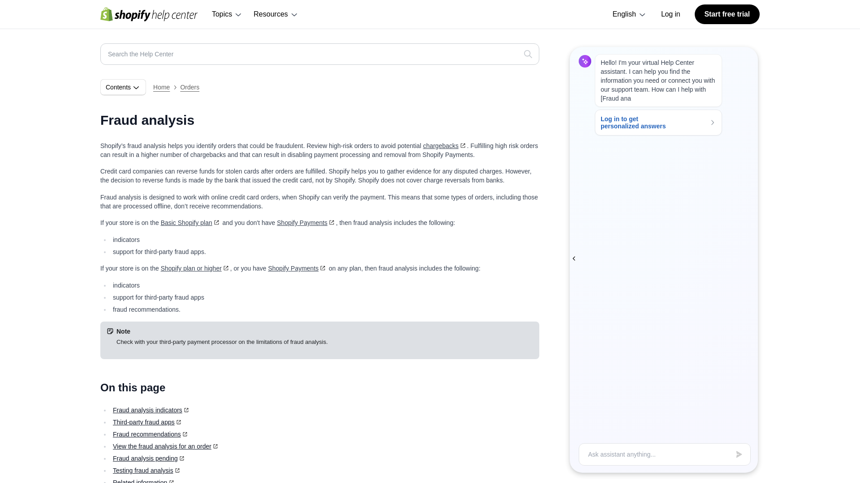 This screenshot has width=860, height=483. What do you see at coordinates (150, 434) in the screenshot?
I see `Fraud recommendations` at bounding box center [150, 434].